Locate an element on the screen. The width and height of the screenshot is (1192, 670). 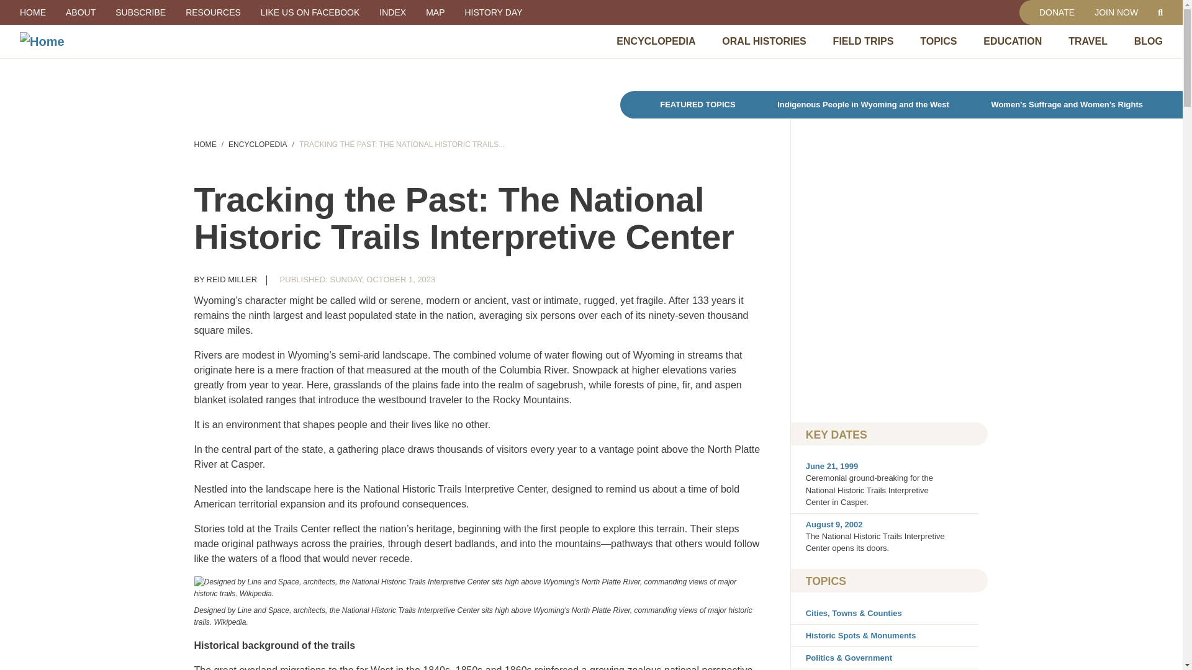
HISTORY DAY is located at coordinates (493, 12).